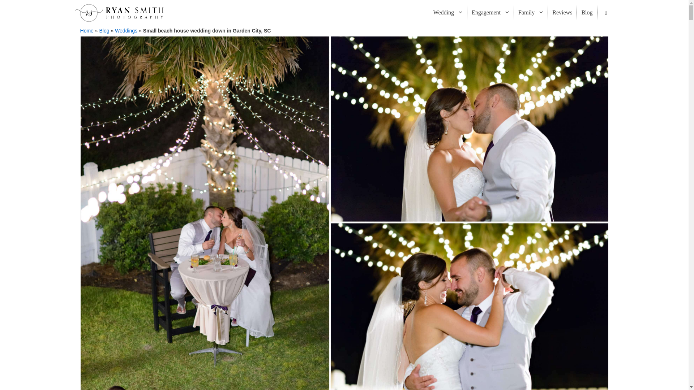 Image resolution: width=694 pixels, height=390 pixels. I want to click on Engagement Photography, so click(490, 13).